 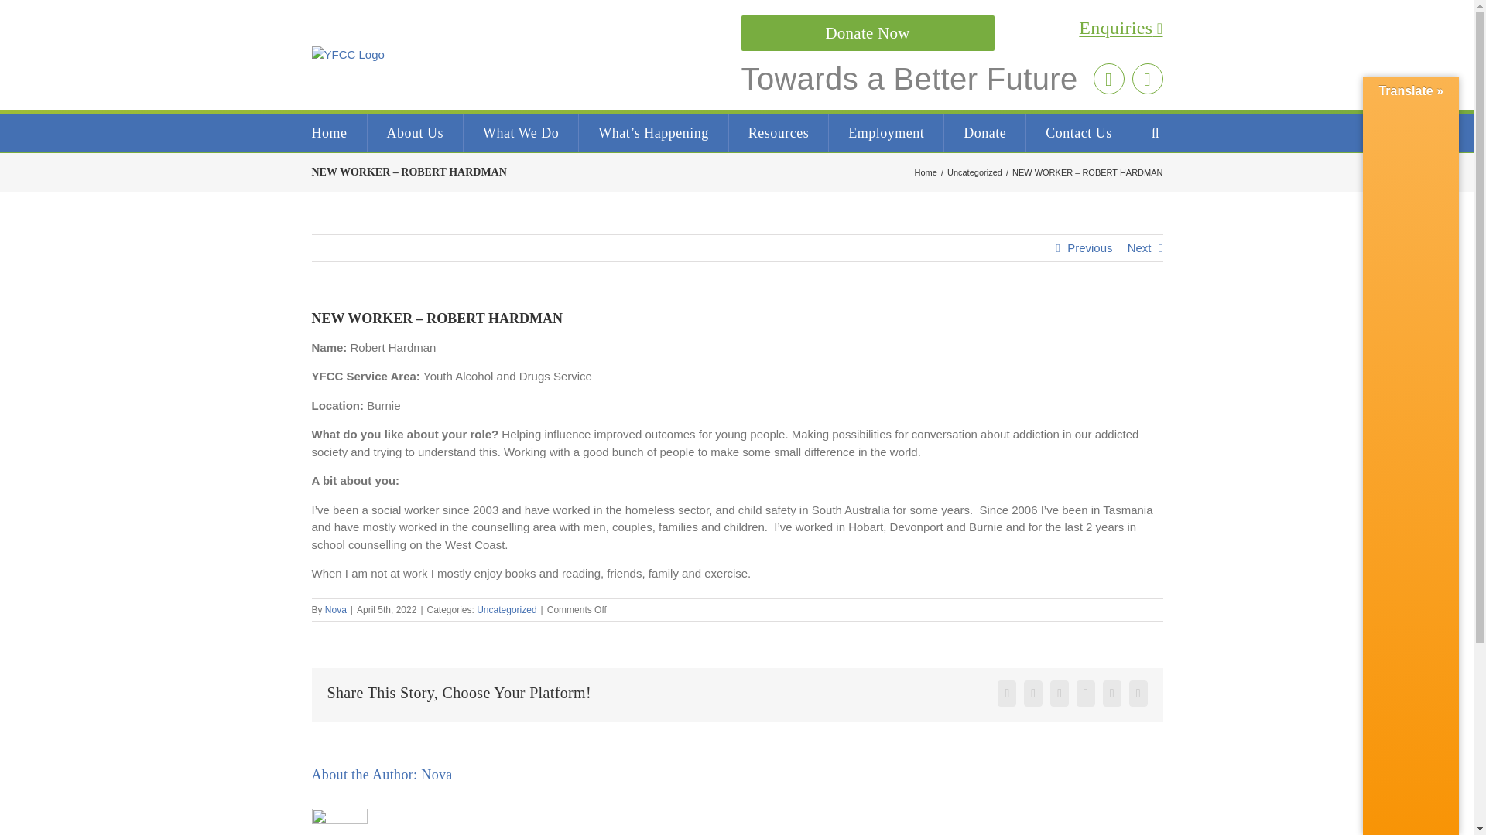 I want to click on Employment, so click(x=886, y=132).